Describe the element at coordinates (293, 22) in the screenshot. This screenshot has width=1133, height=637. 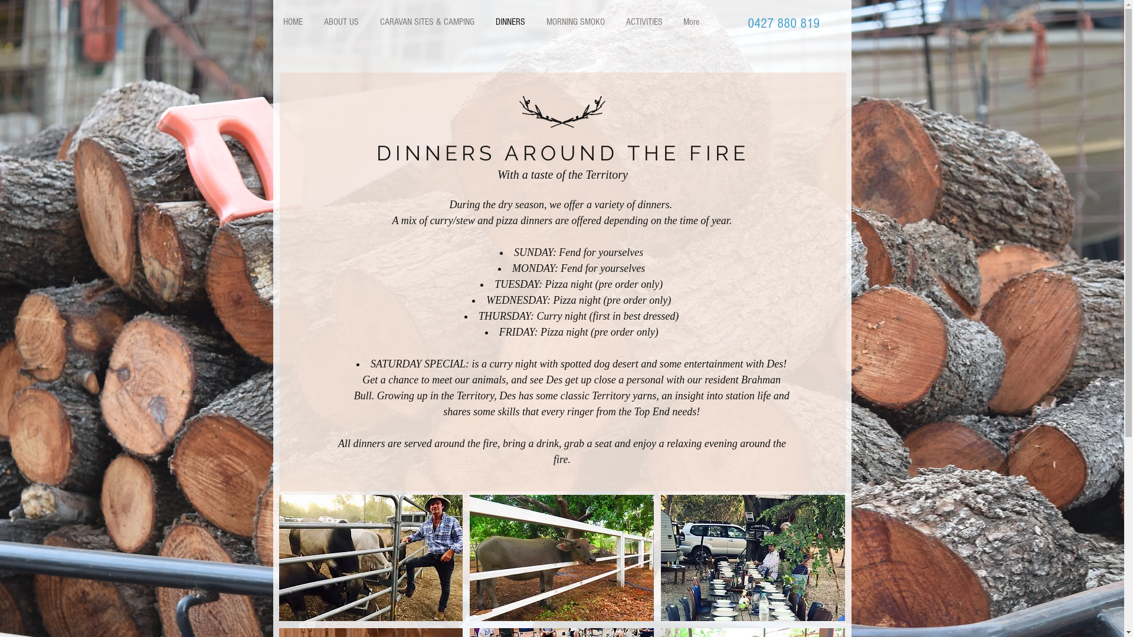
I see `HOME` at that location.